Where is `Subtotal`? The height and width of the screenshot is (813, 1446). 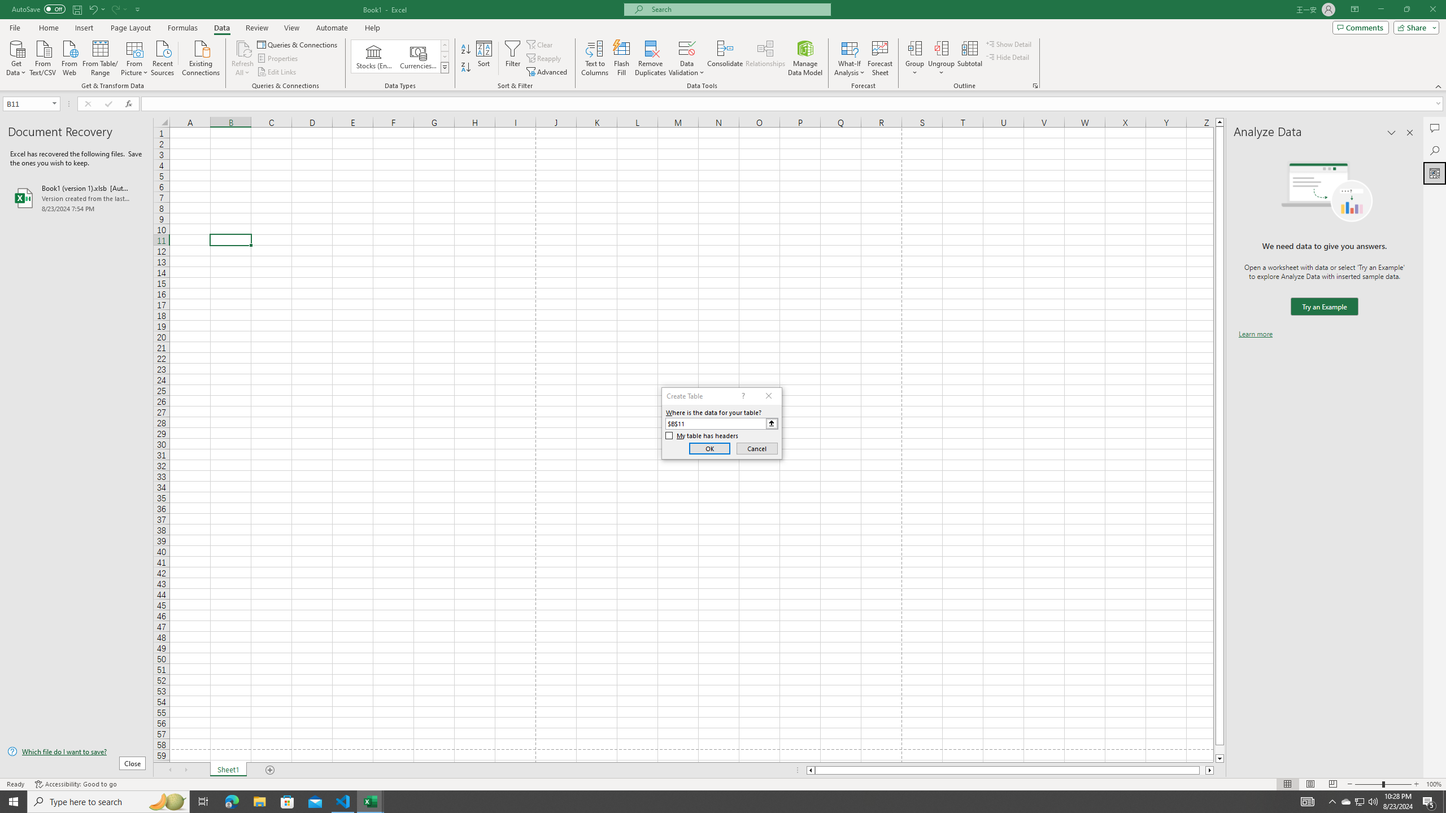
Subtotal is located at coordinates (969, 58).